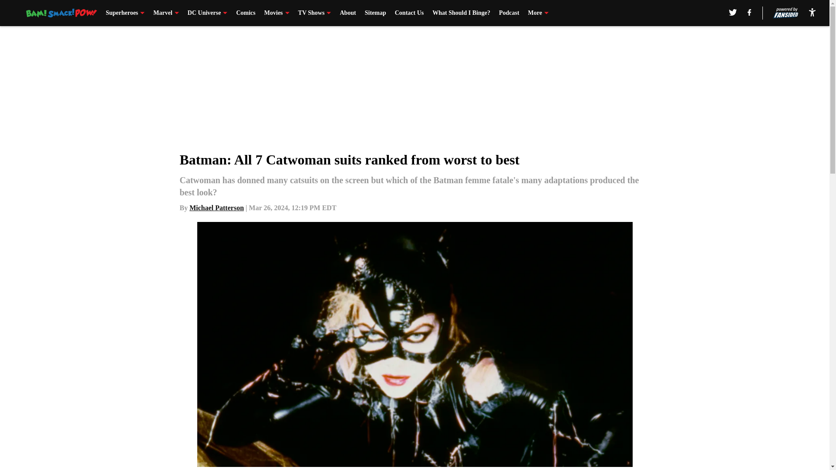  Describe the element at coordinates (538, 13) in the screenshot. I see `More` at that location.